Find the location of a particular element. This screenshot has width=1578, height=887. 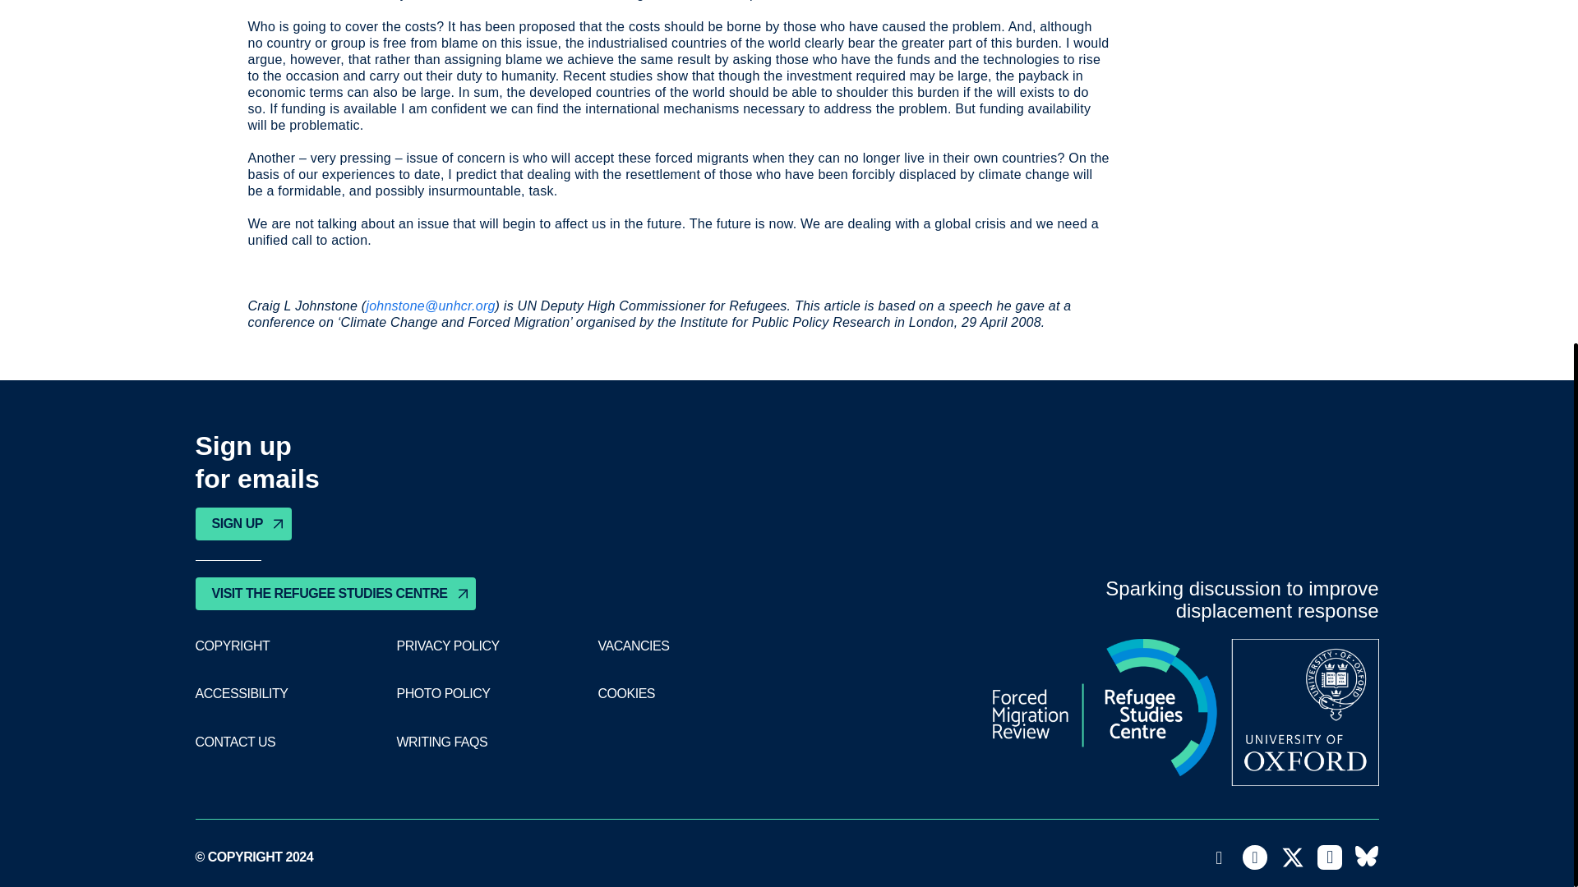

Facebook is located at coordinates (1254, 857).